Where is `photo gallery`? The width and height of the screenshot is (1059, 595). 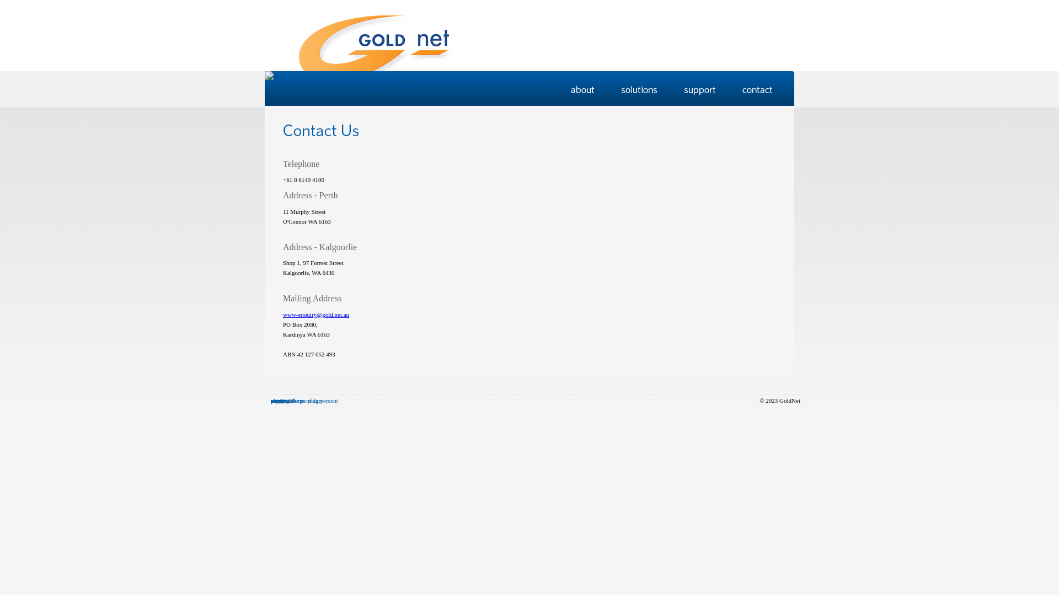
photo gallery is located at coordinates (287, 401).